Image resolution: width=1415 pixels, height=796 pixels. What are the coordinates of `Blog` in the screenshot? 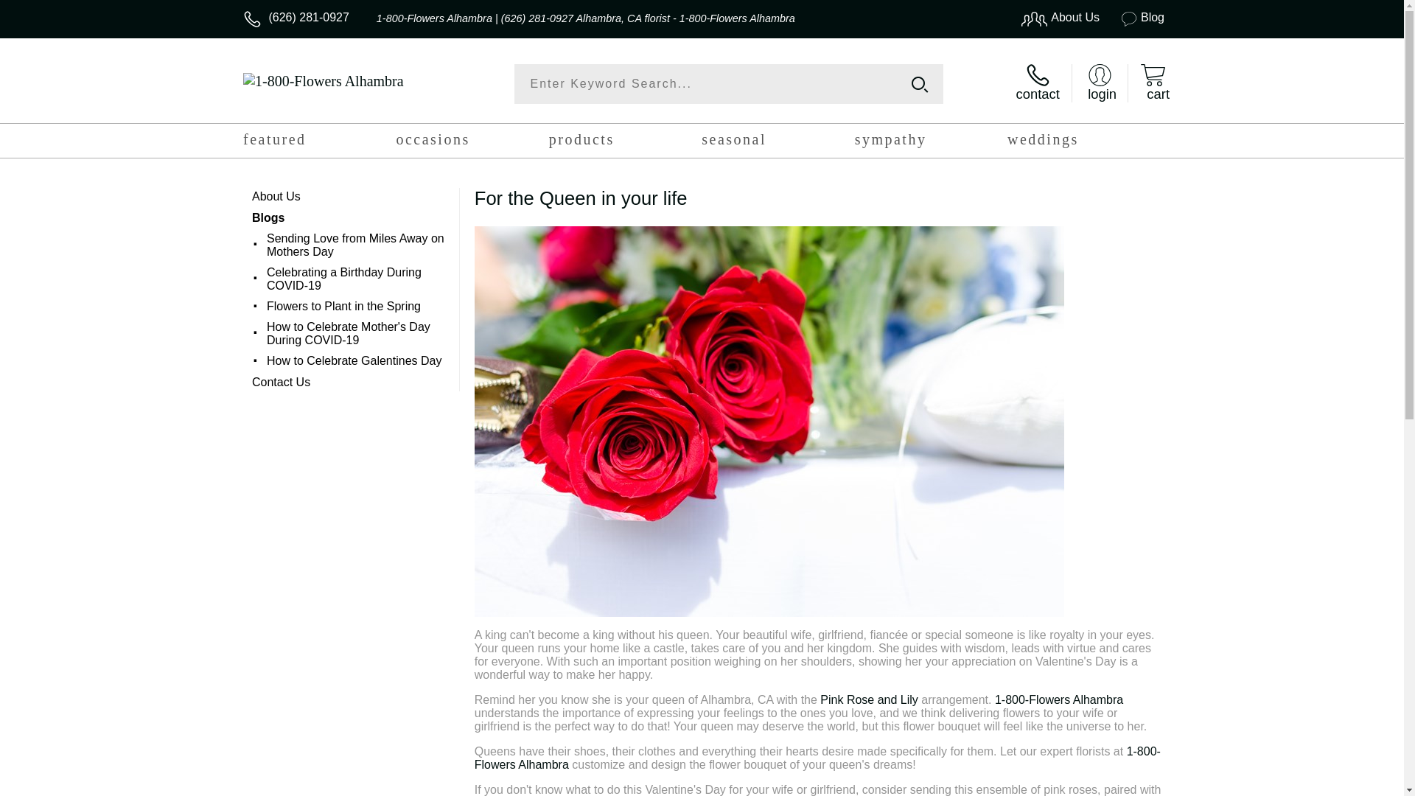 It's located at (1133, 18).